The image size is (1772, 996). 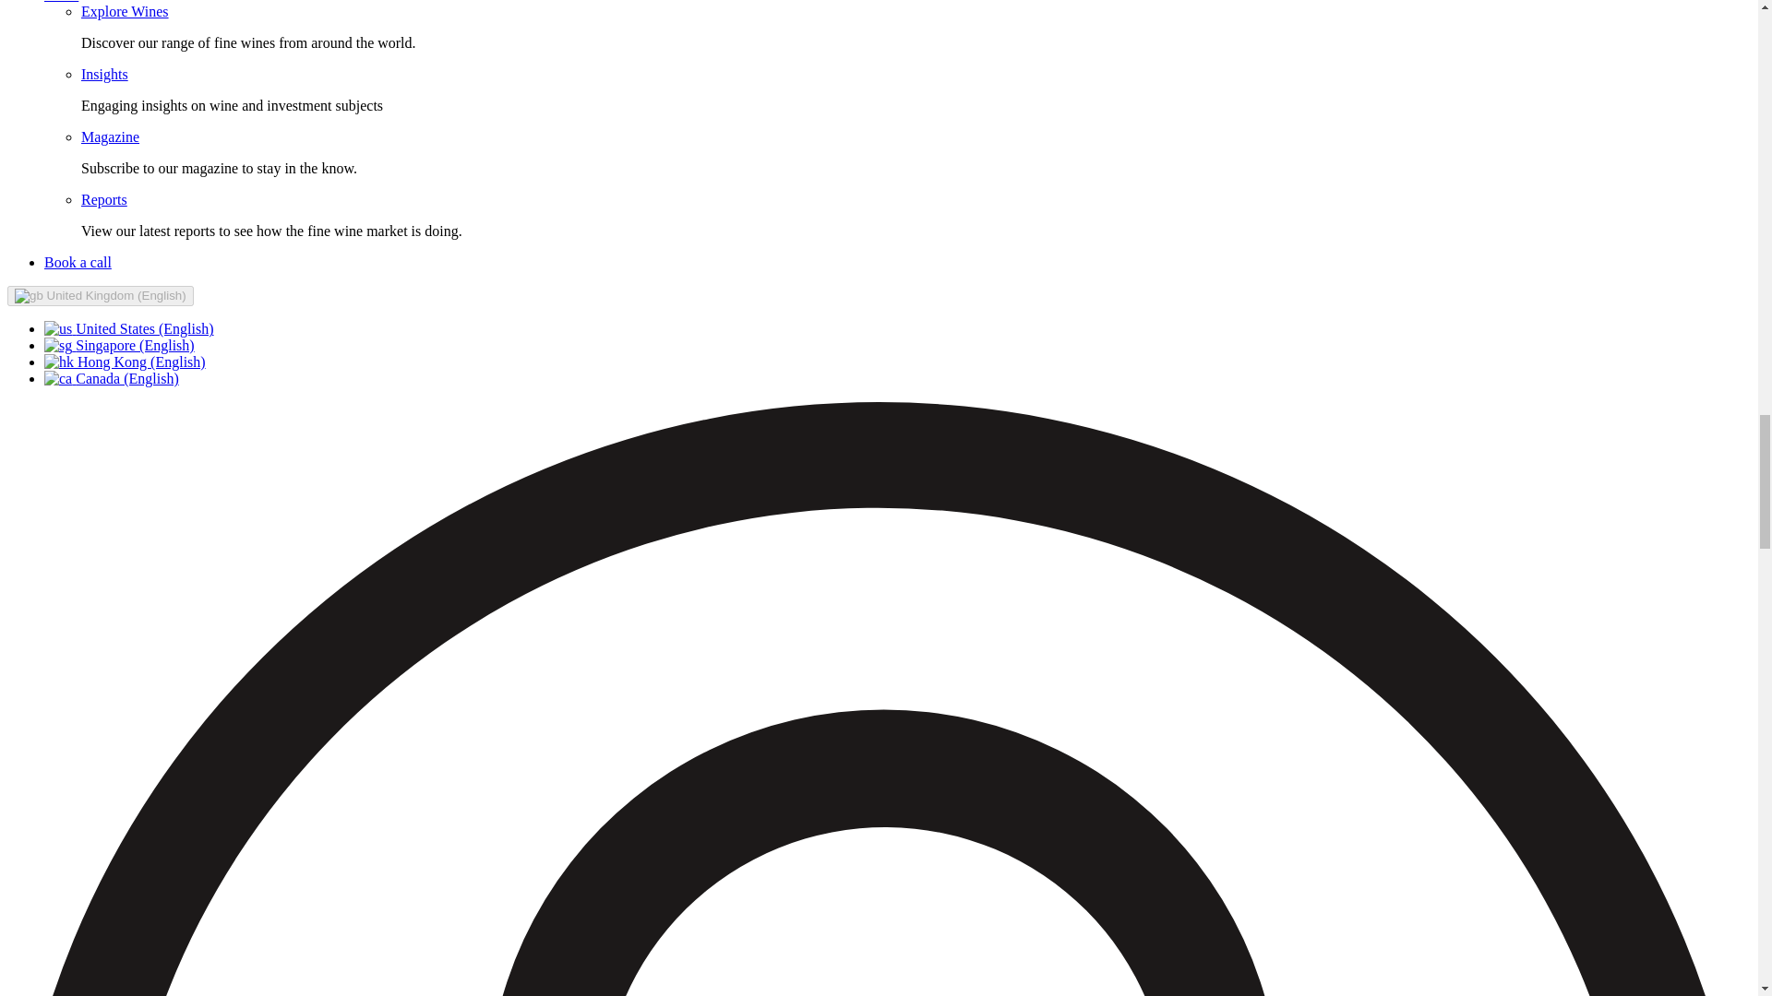 I want to click on Reports, so click(x=104, y=199).